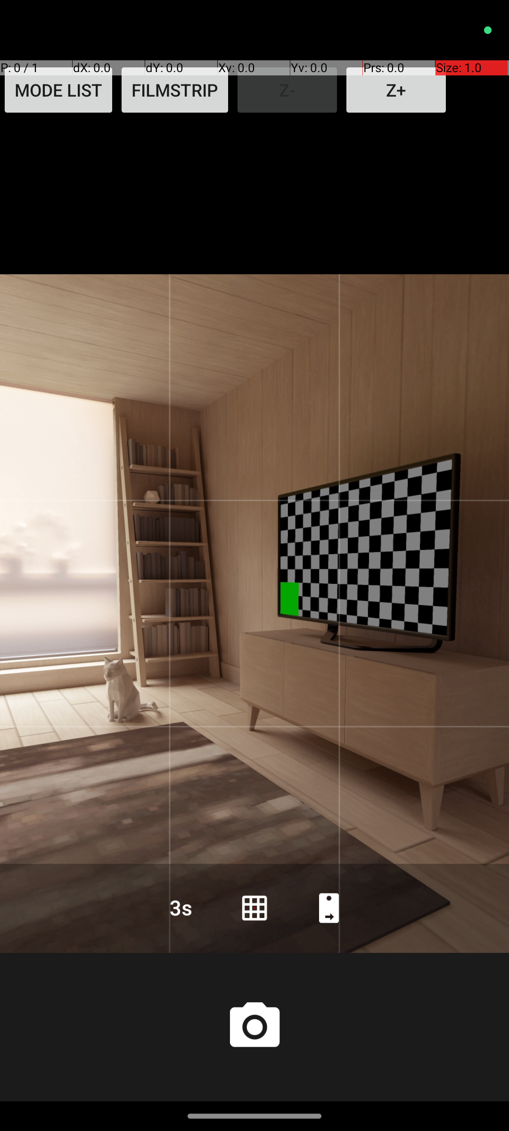 The width and height of the screenshot is (509, 1131). Describe the element at coordinates (254, 908) in the screenshot. I see `Grid lines on` at that location.